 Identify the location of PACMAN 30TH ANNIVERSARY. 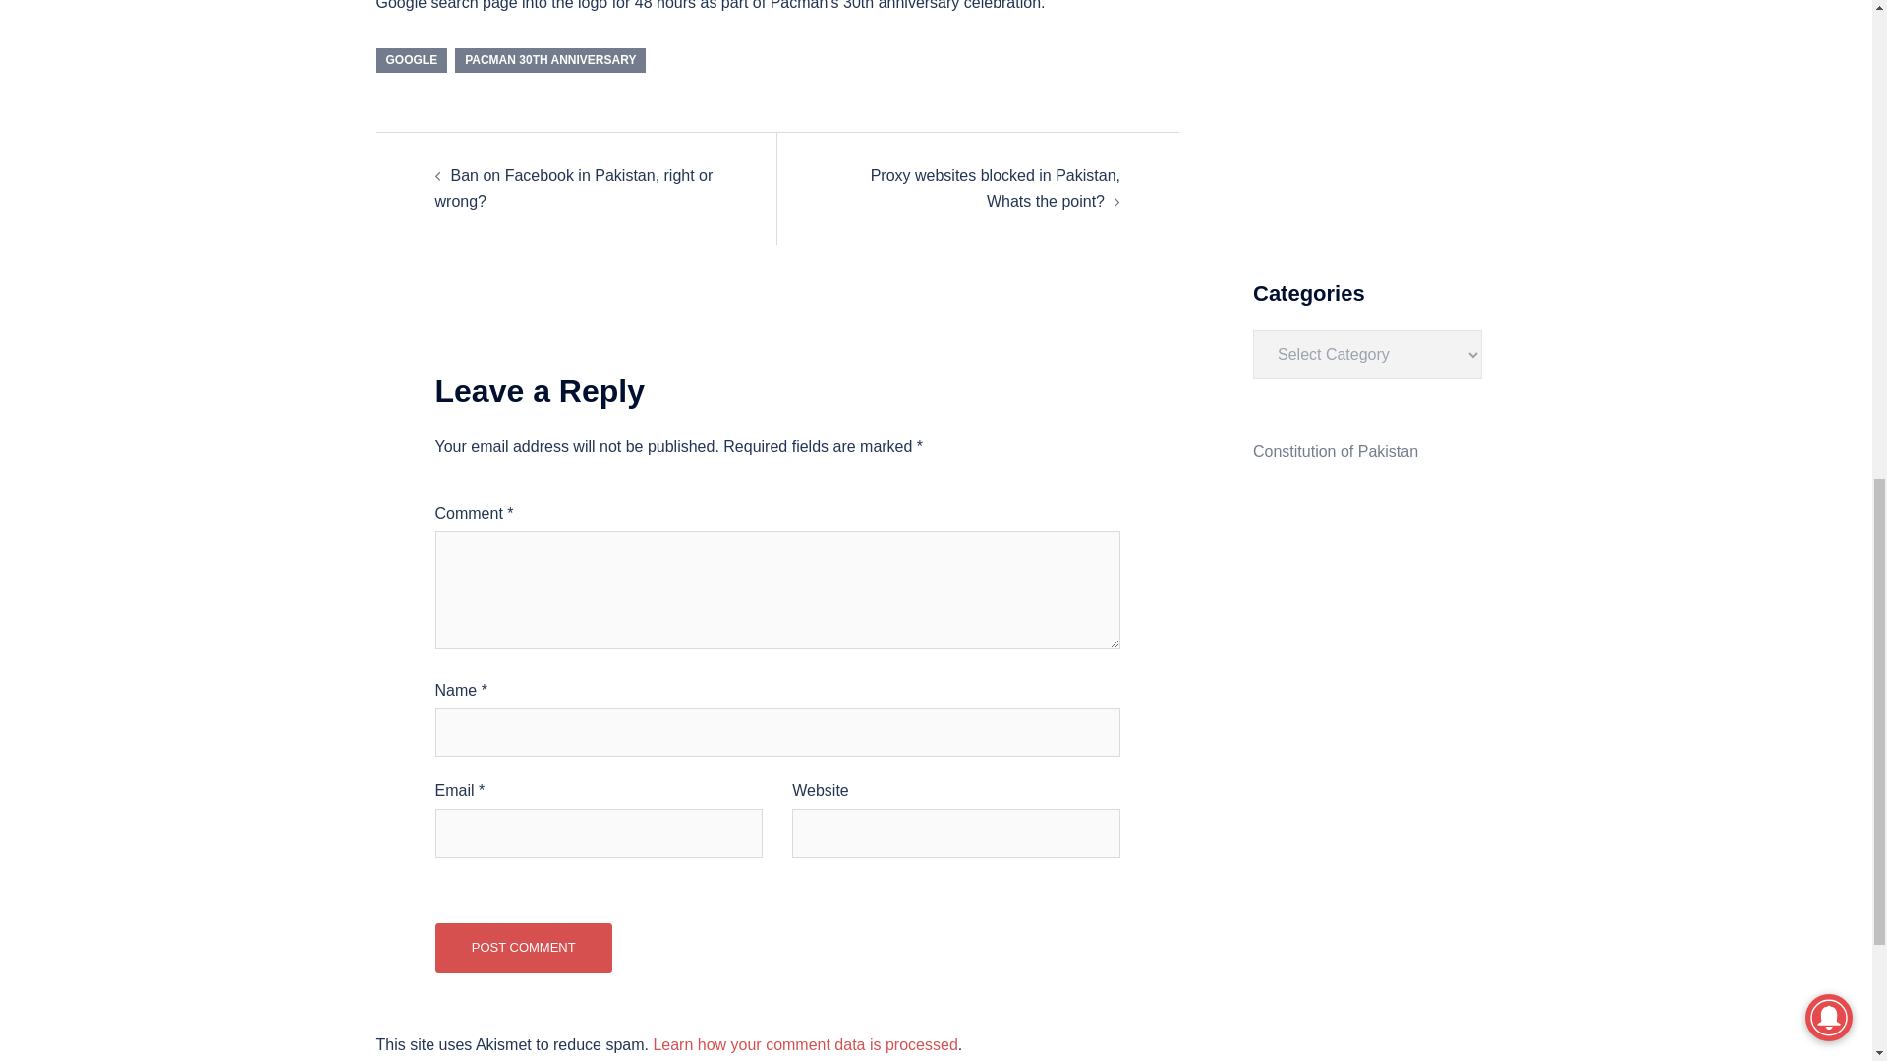
(549, 59).